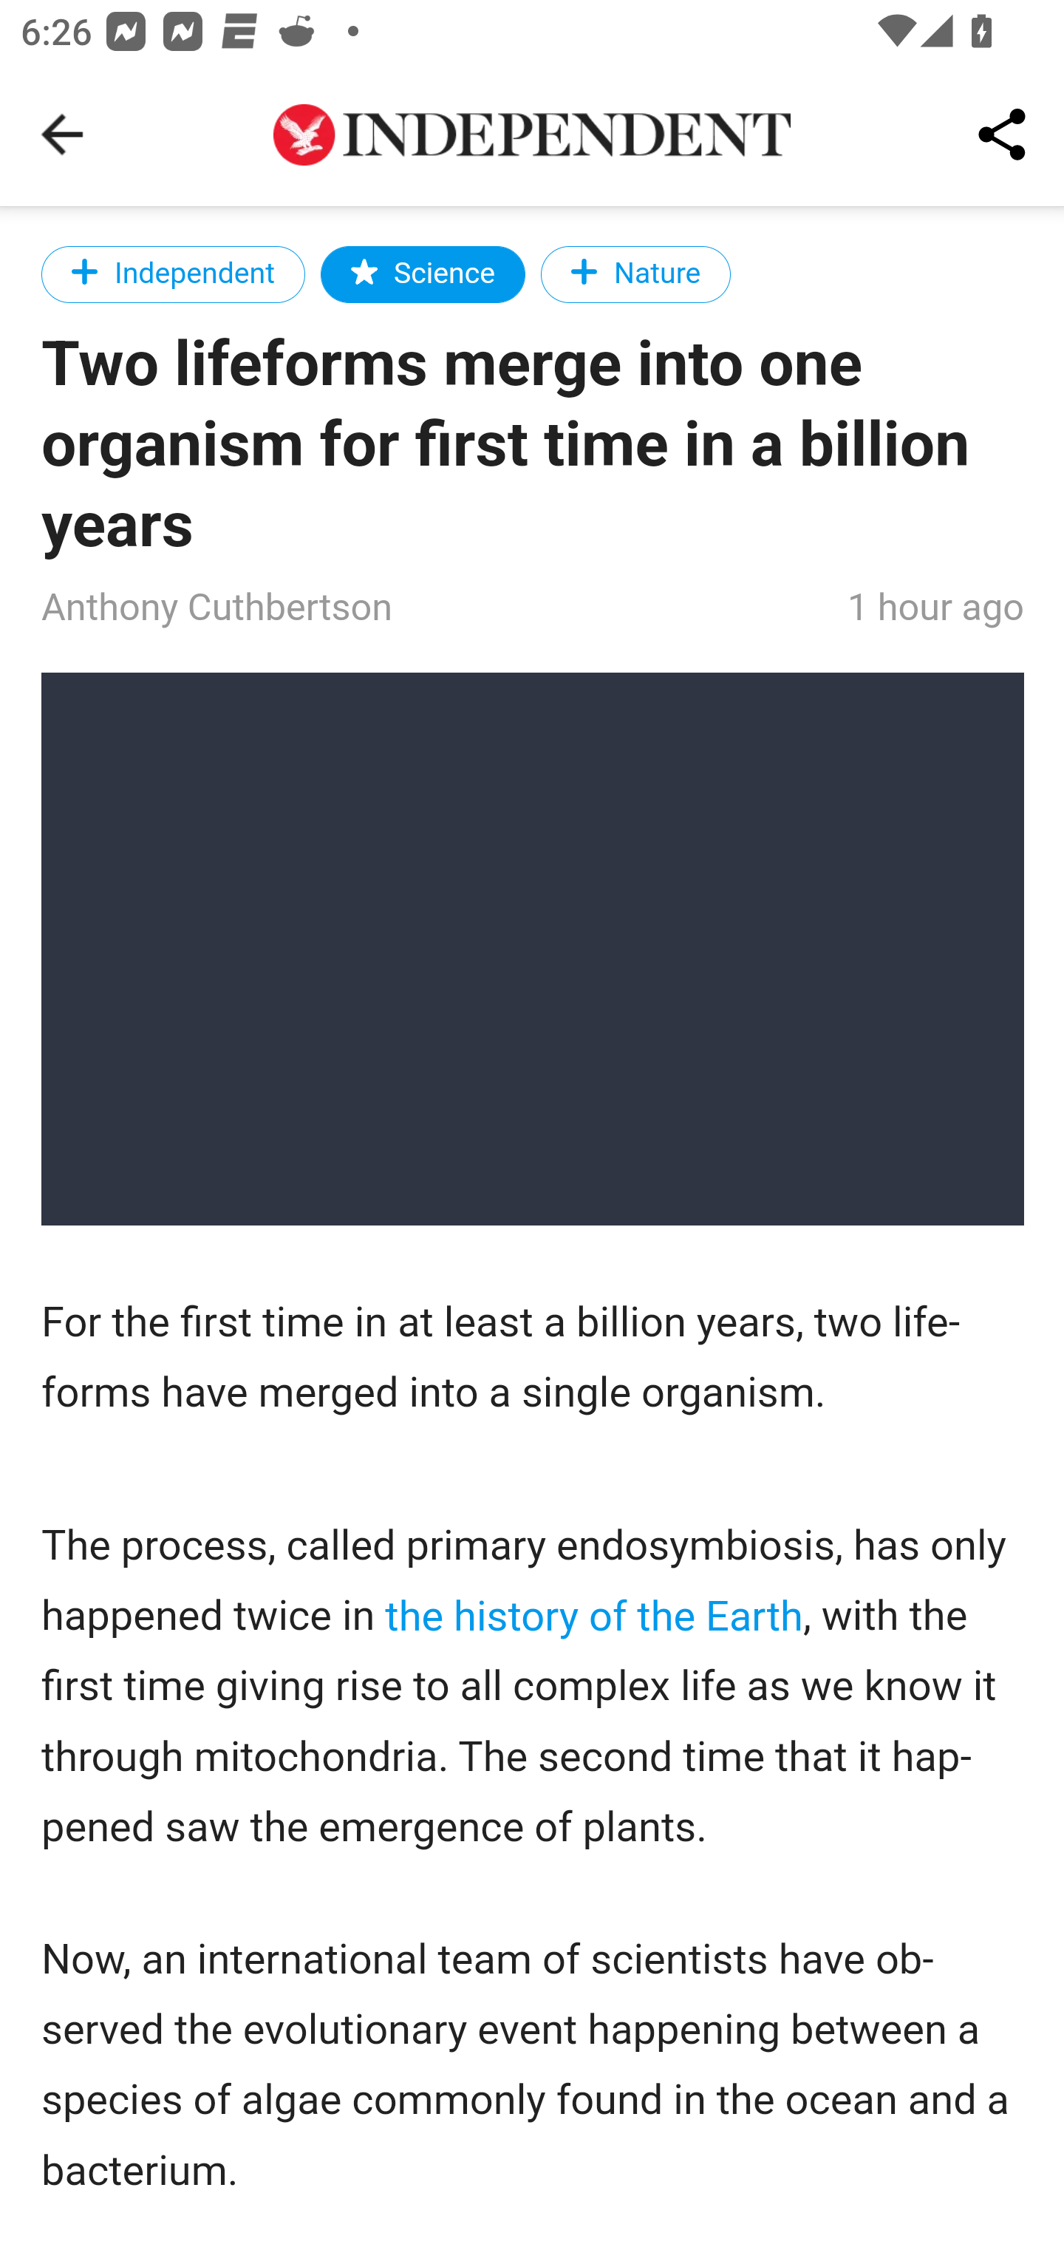 This screenshot has width=1064, height=2247. Describe the element at coordinates (593, 1617) in the screenshot. I see `the history of the Earth` at that location.